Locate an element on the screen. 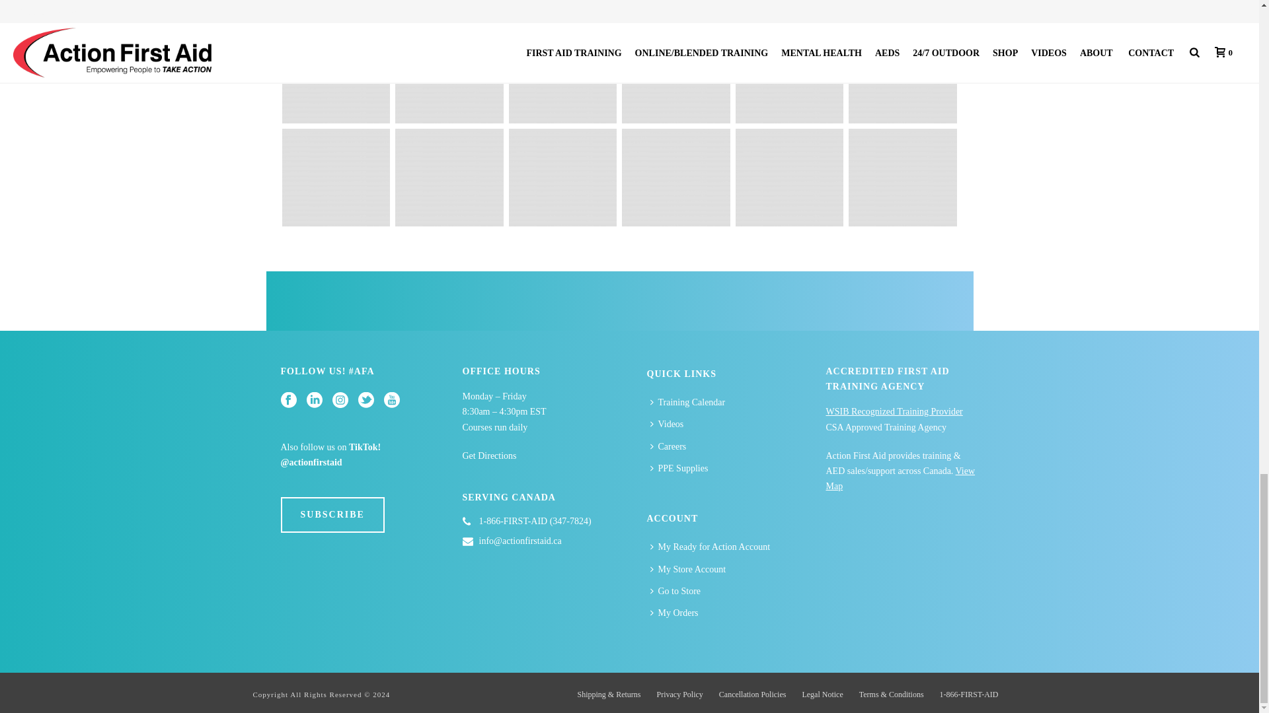 This screenshot has height=713, width=1269. Shock on the Dock is located at coordinates (336, 74).